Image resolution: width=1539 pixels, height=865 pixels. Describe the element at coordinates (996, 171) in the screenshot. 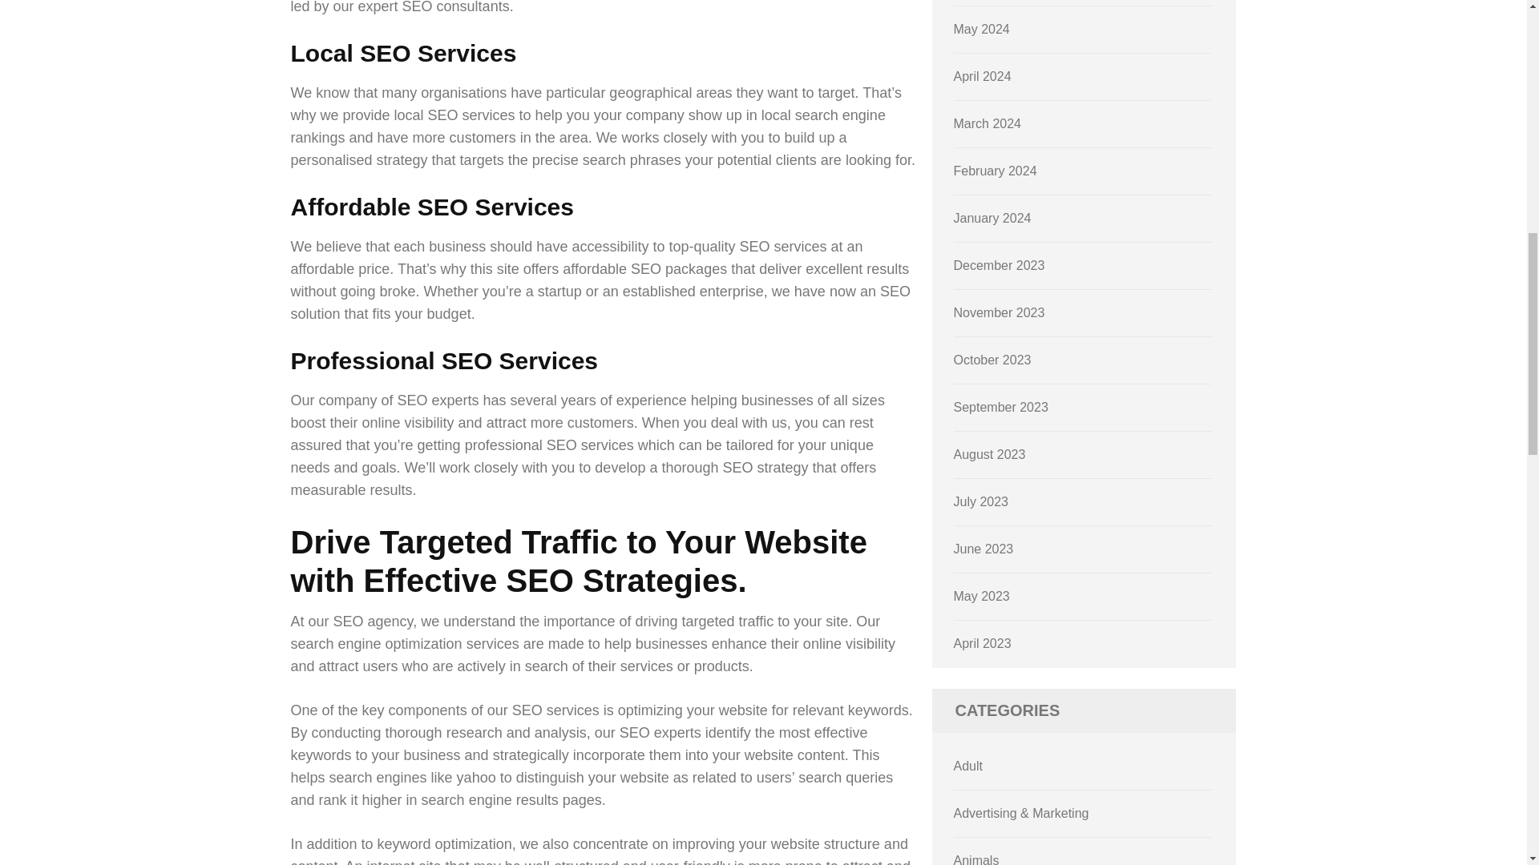

I see `February 2024` at that location.